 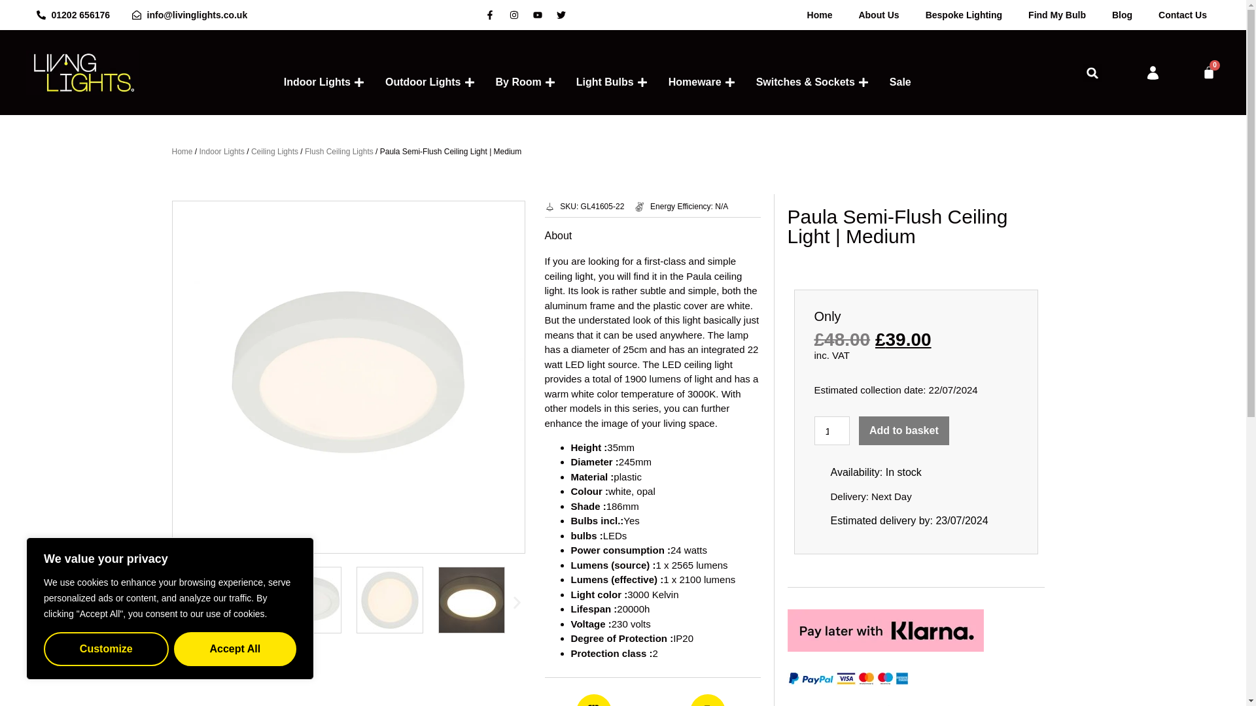 What do you see at coordinates (73, 14) in the screenshot?
I see `01202 656176` at bounding box center [73, 14].